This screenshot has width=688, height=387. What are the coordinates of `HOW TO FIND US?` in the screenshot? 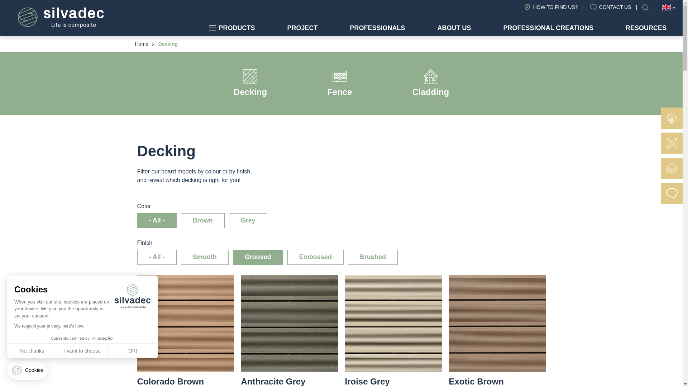 It's located at (551, 7).